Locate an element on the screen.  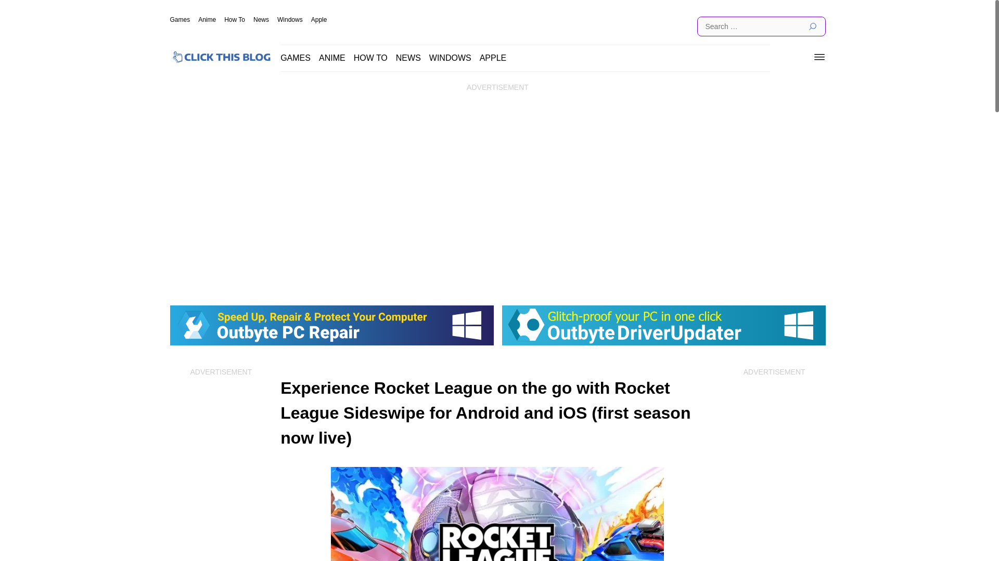
HOW TO is located at coordinates (370, 57).